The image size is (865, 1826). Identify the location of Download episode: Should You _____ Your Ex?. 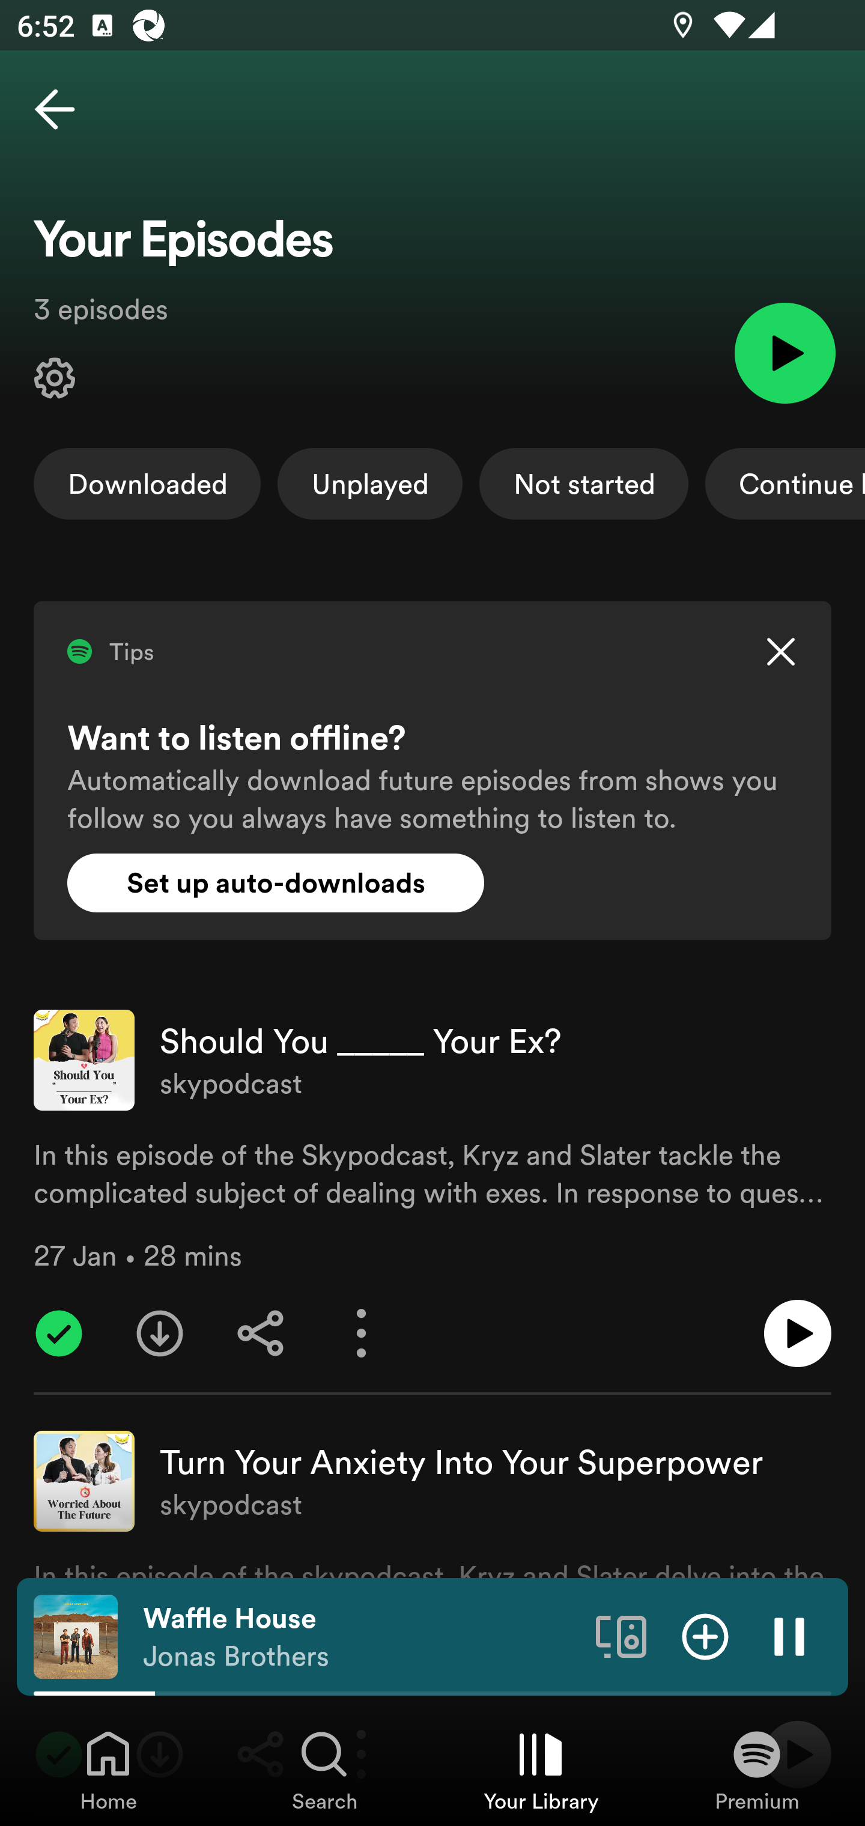
(159, 1333).